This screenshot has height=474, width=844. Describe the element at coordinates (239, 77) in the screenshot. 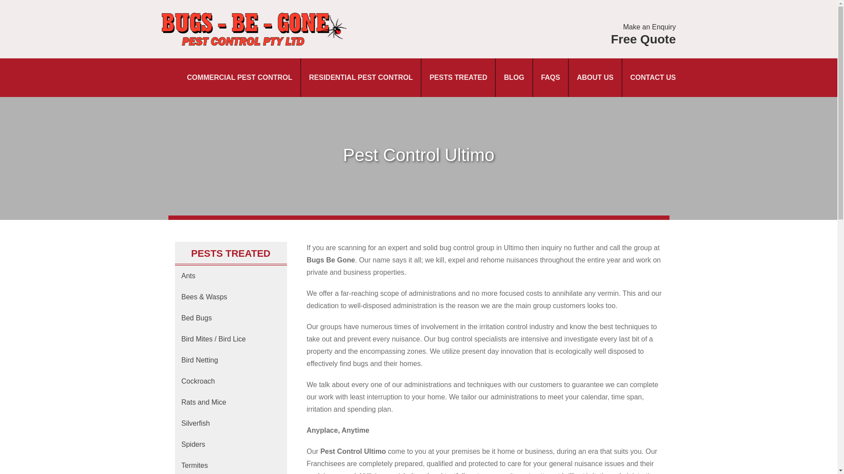

I see `COMMERCIAL PEST CONTROL` at that location.